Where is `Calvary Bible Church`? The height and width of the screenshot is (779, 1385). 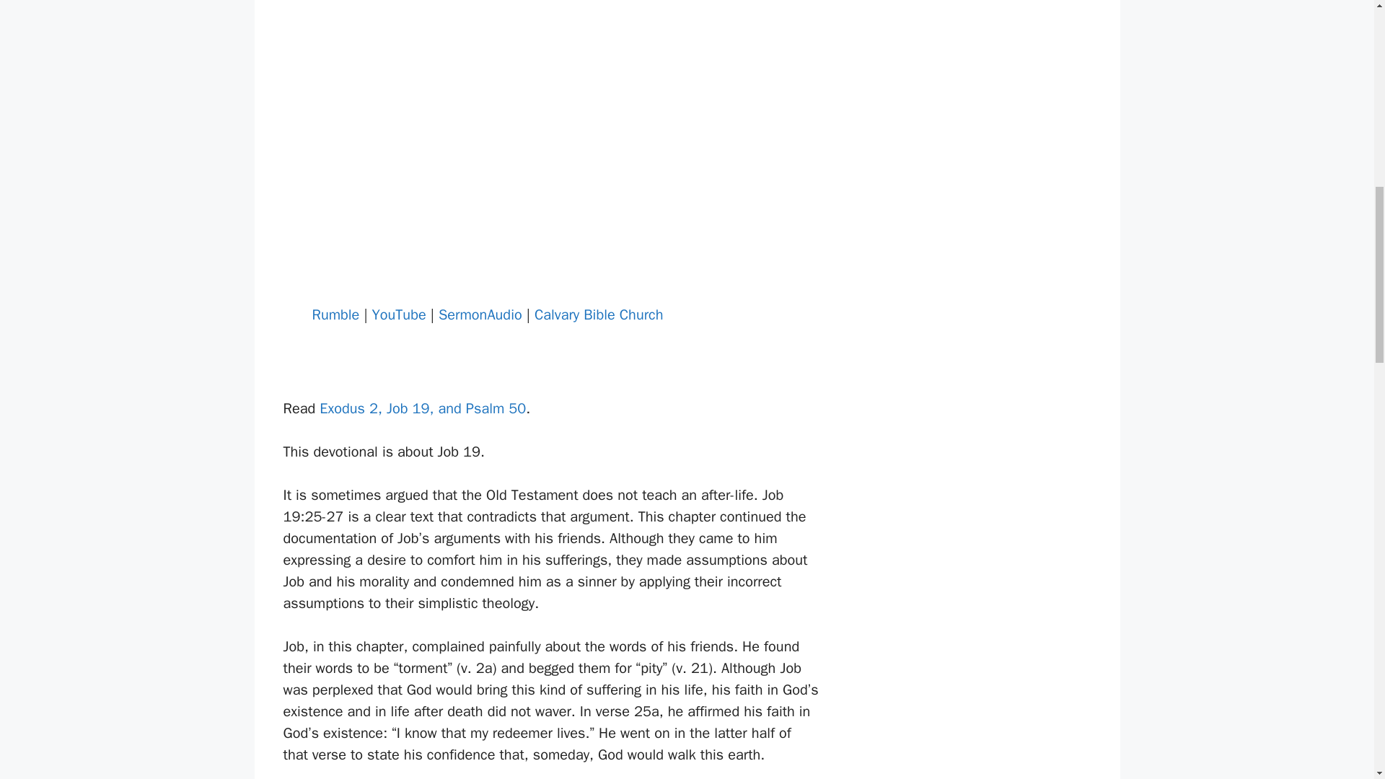
Calvary Bible Church is located at coordinates (599, 314).